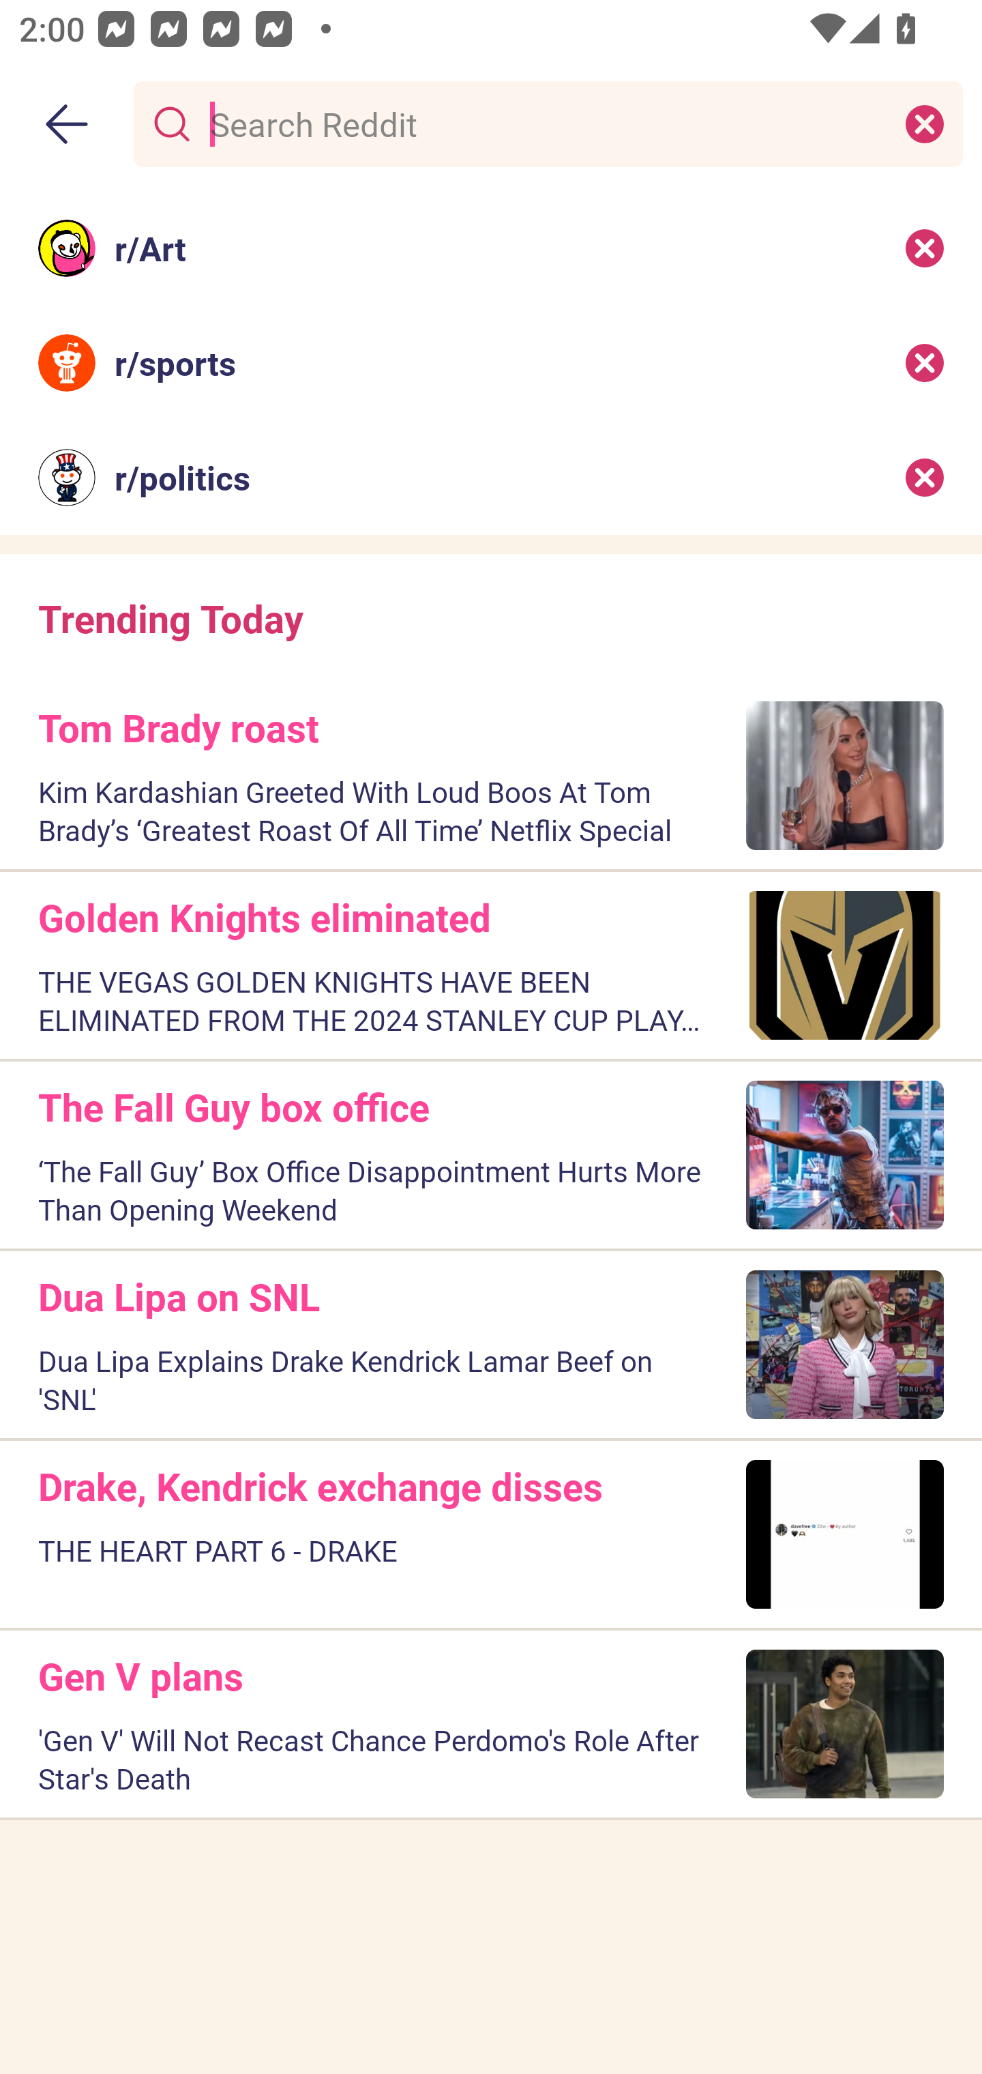 This screenshot has width=982, height=2074. What do you see at coordinates (925, 123) in the screenshot?
I see `Clear search` at bounding box center [925, 123].